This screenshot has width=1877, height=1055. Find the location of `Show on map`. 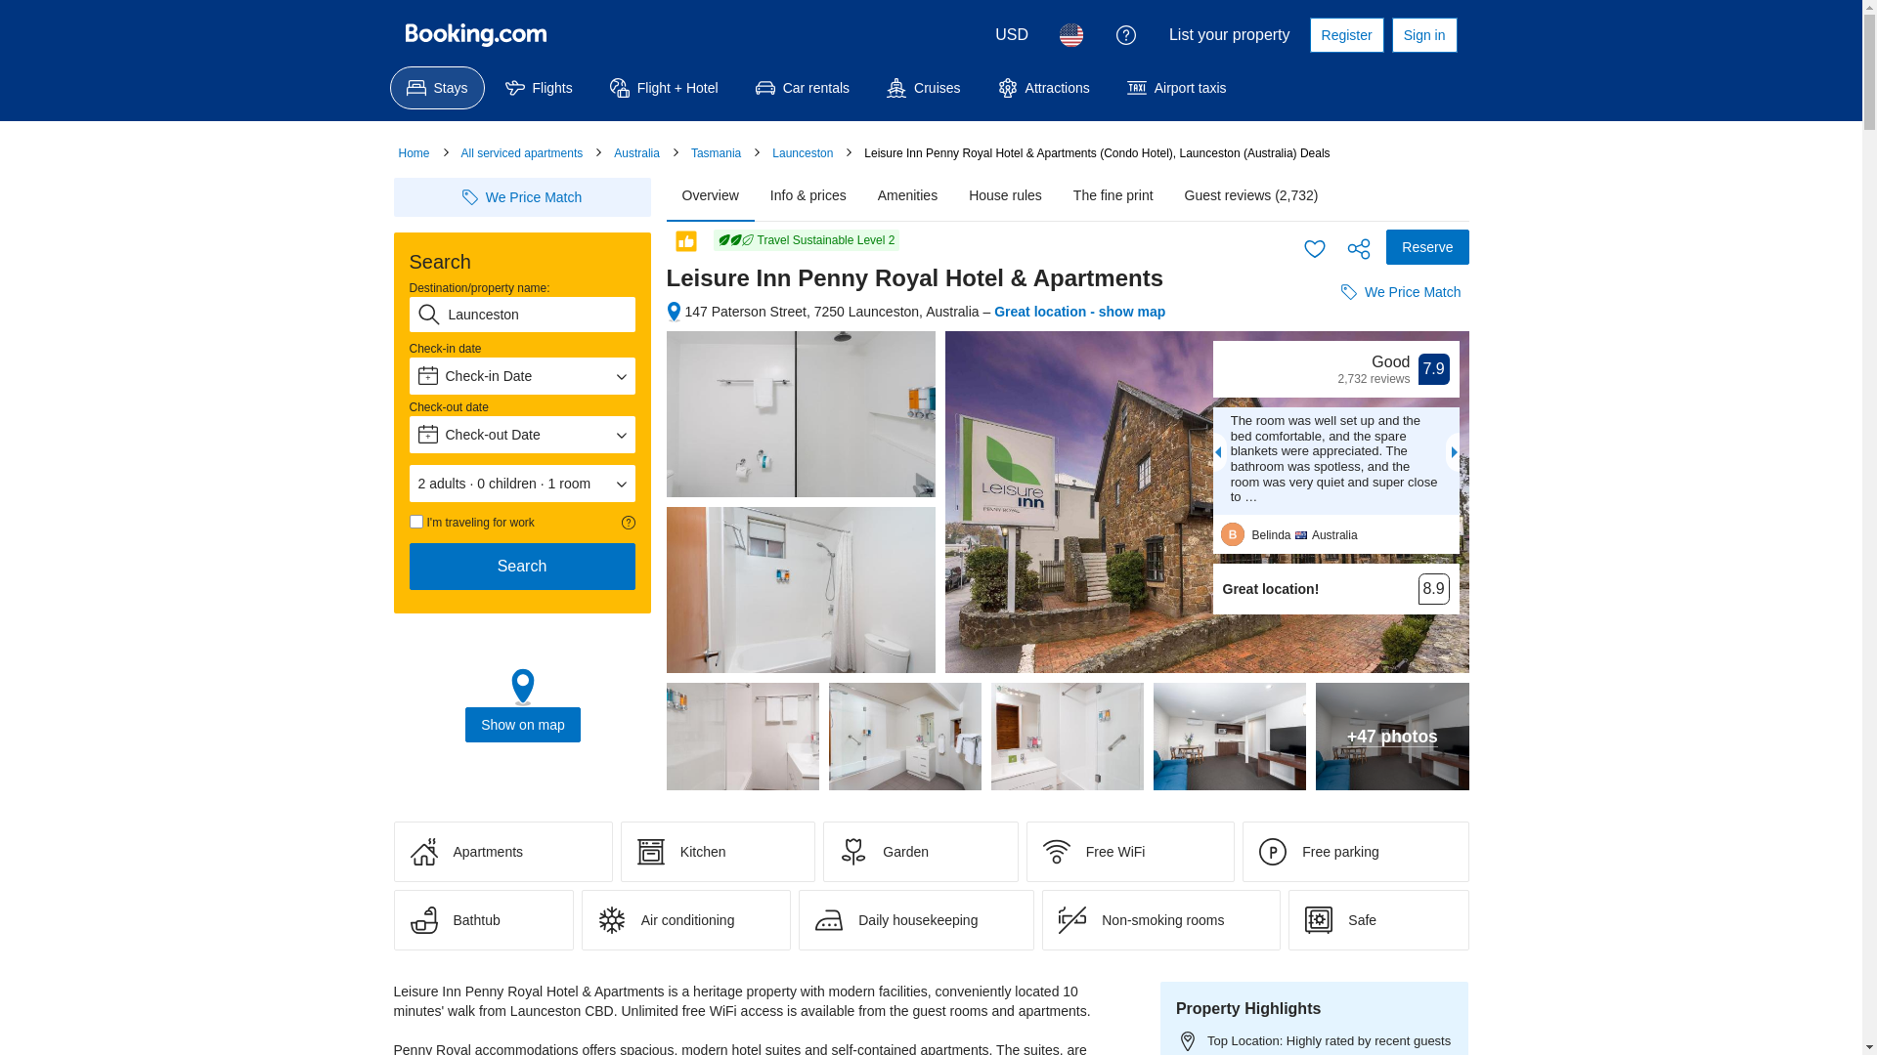

Show on map is located at coordinates (522, 707).